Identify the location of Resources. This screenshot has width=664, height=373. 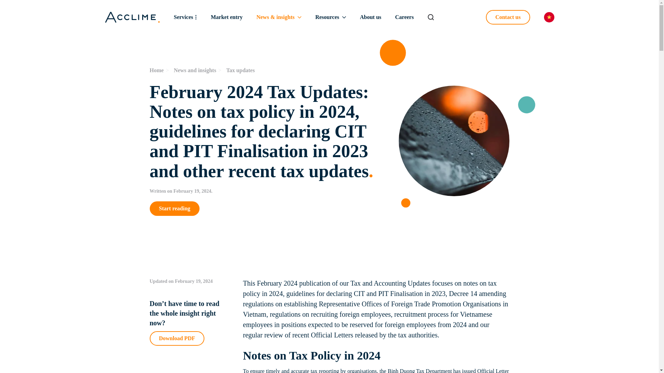
(267, 70).